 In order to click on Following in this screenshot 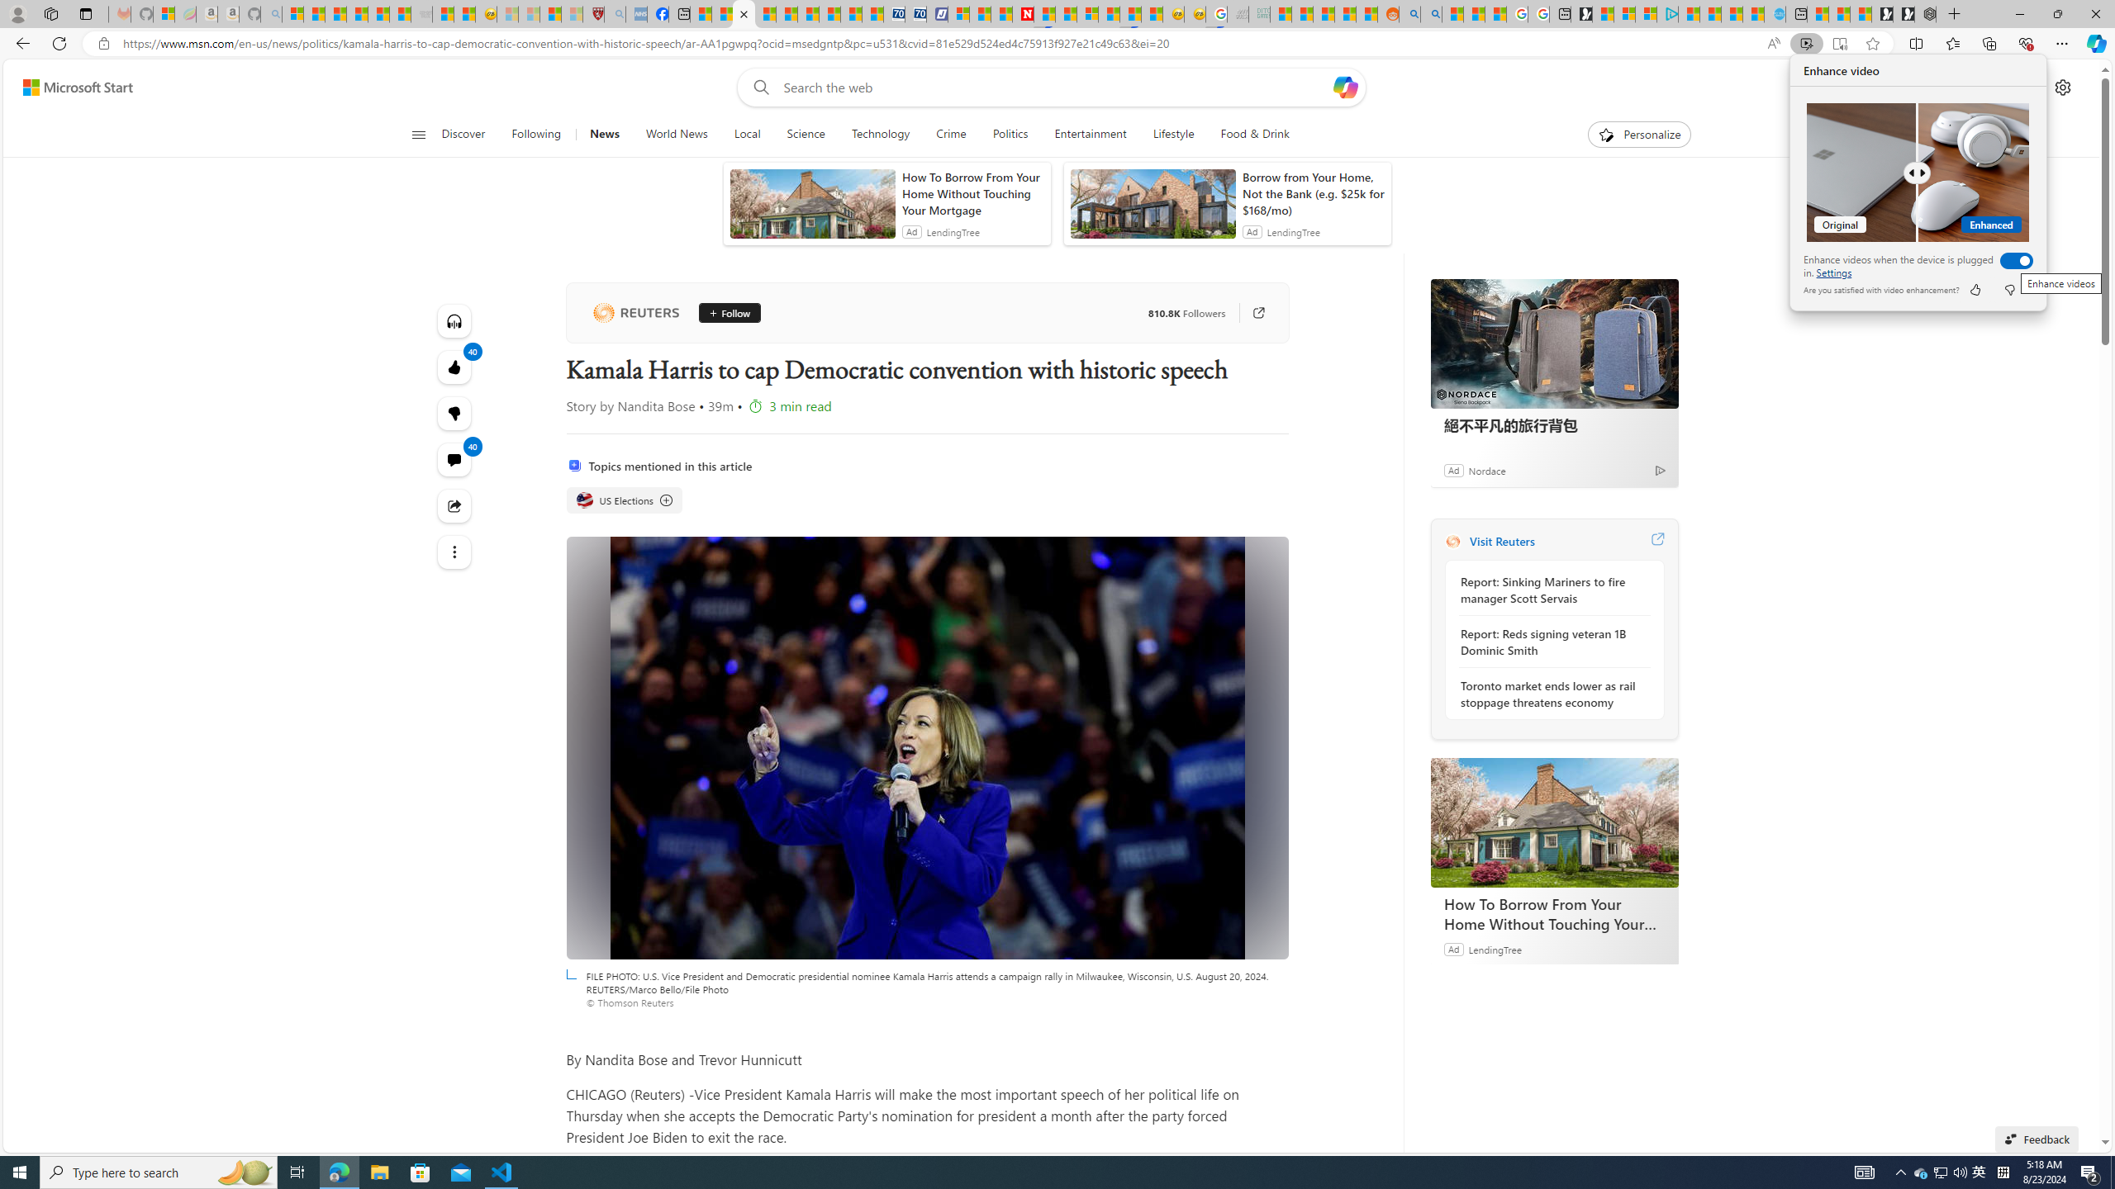, I will do `click(535, 135)`.